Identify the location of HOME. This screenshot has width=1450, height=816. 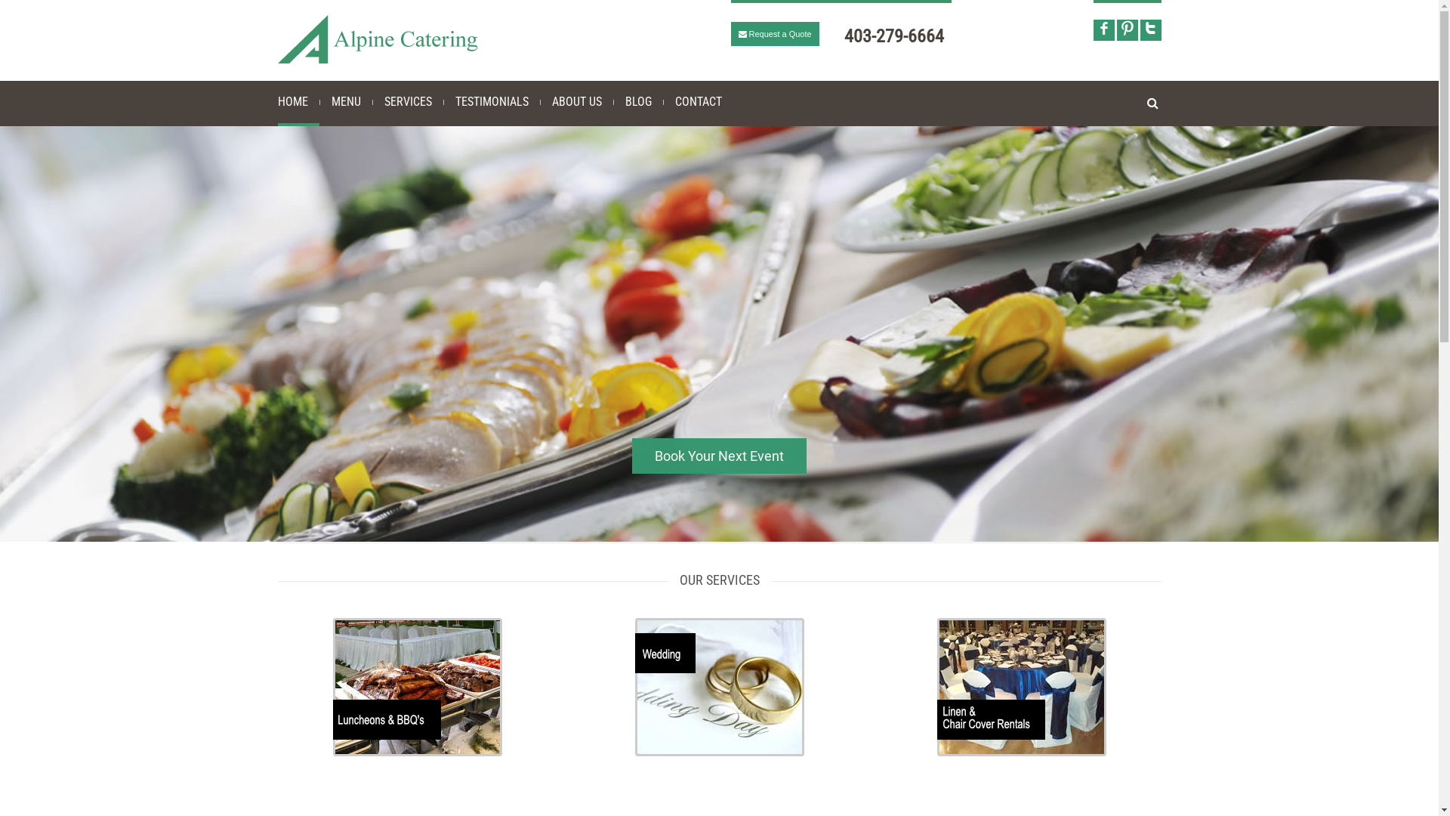
(299, 104).